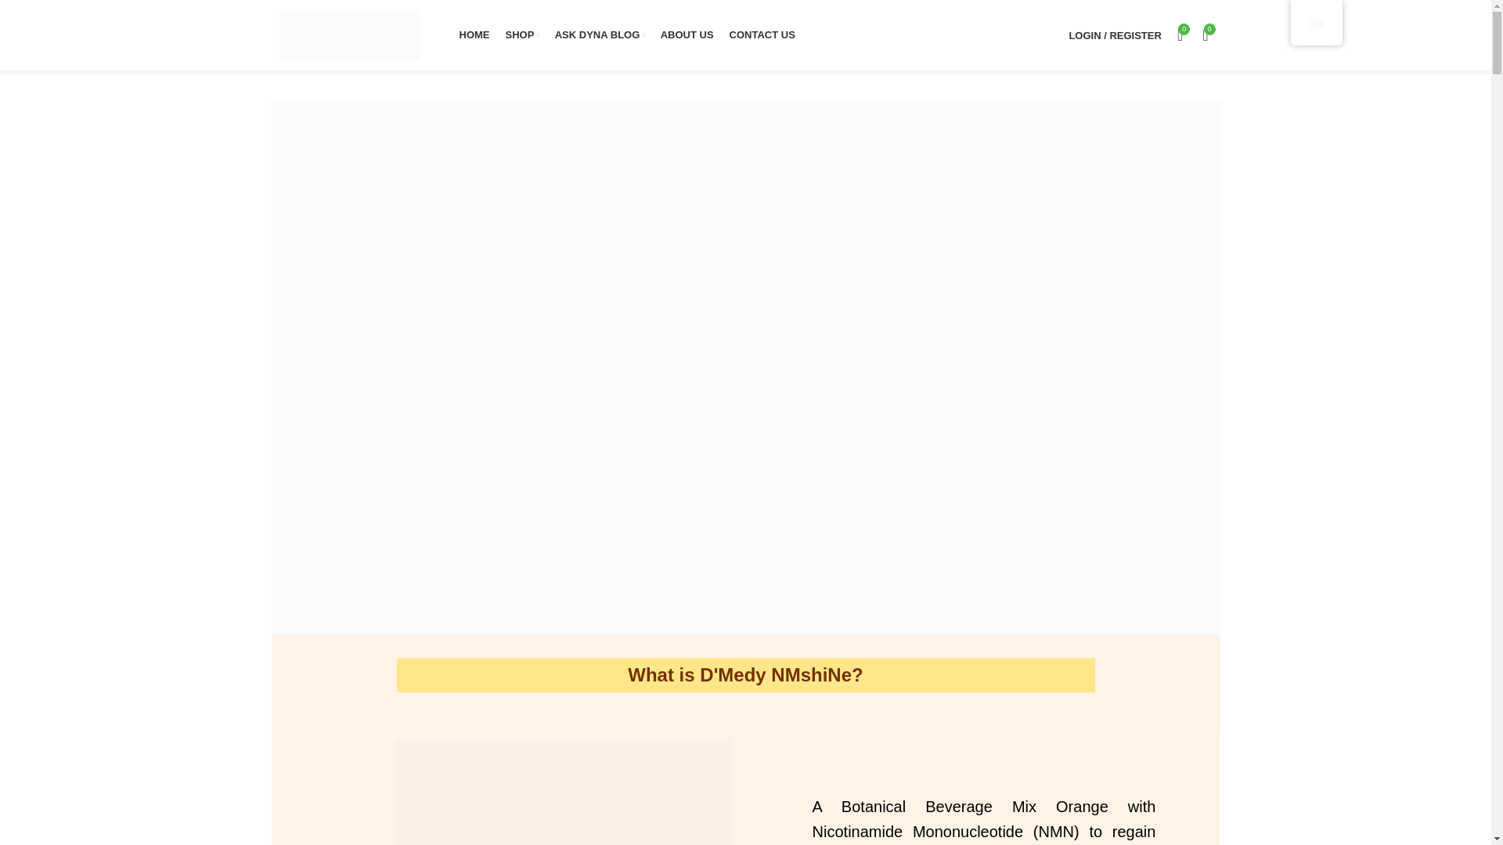  What do you see at coordinates (600, 34) in the screenshot?
I see `ASK DYNA BLOG` at bounding box center [600, 34].